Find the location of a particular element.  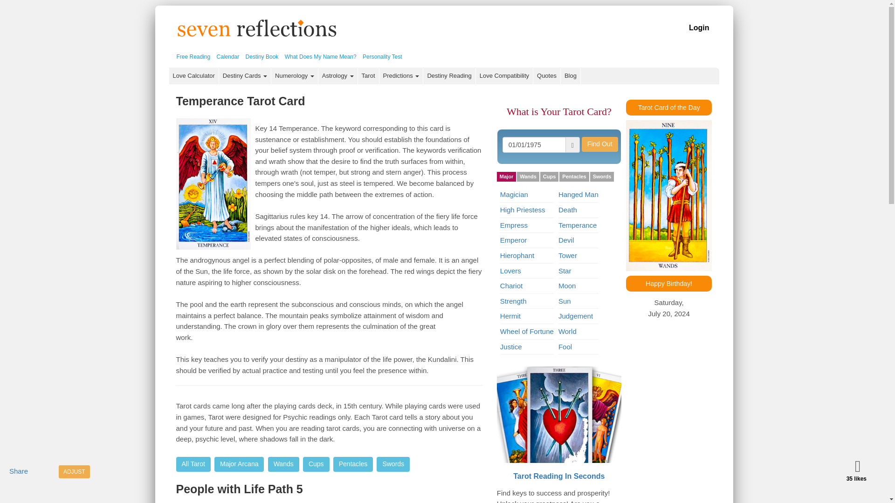

Login is located at coordinates (699, 27).